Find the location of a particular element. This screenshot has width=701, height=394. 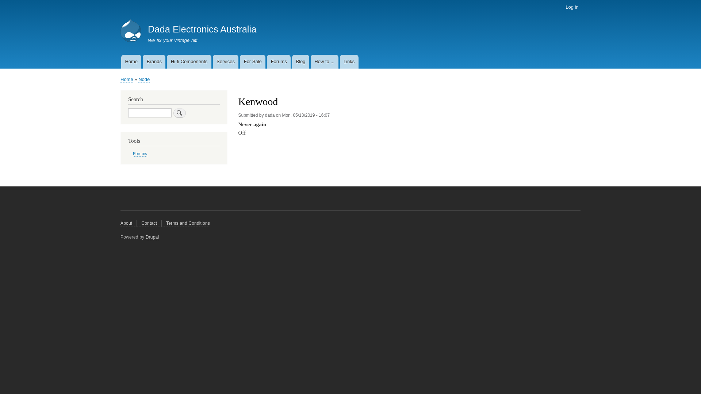

About is located at coordinates (129, 223).